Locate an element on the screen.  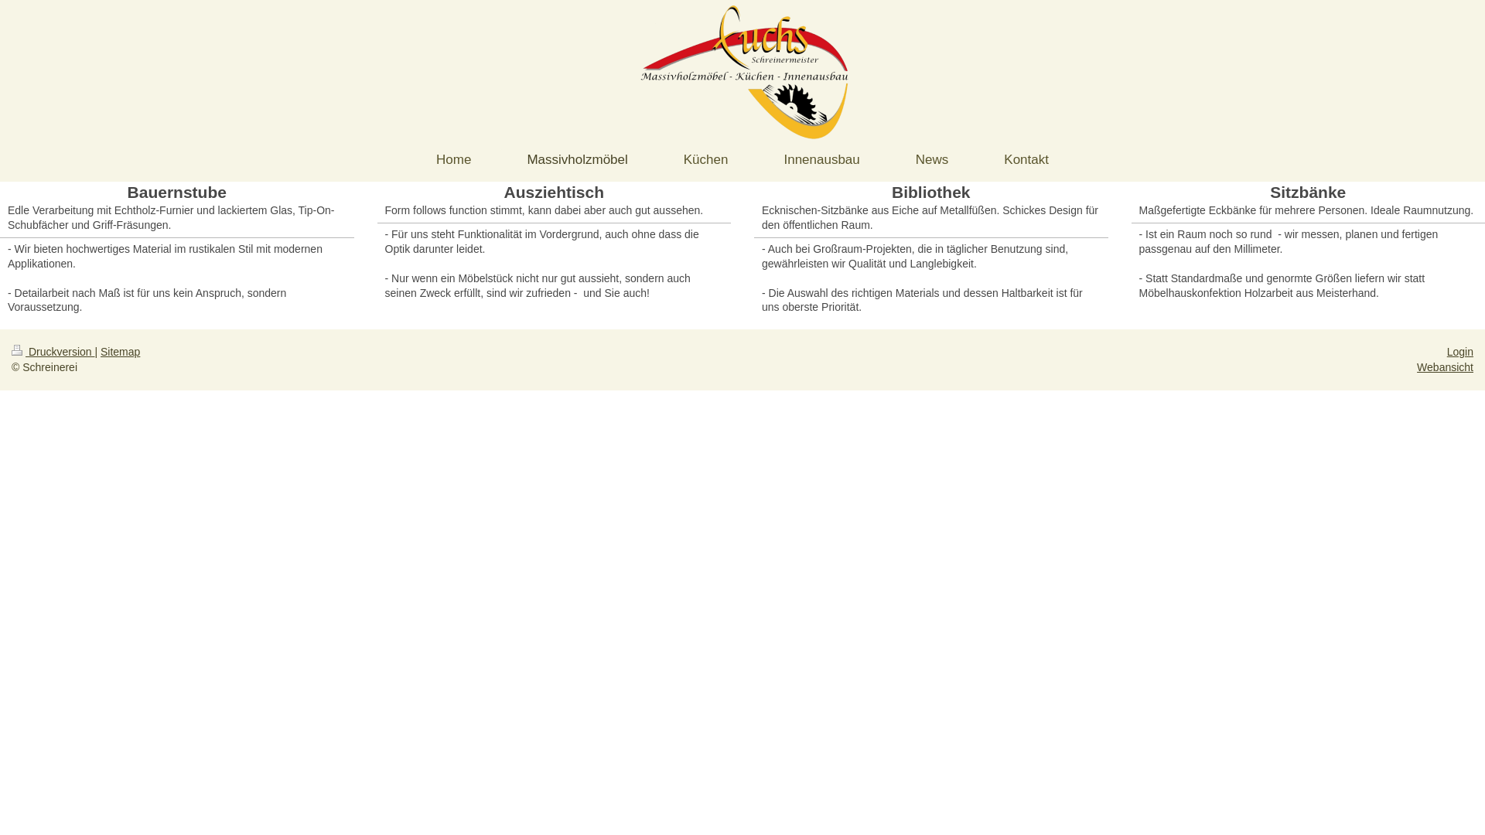
News is located at coordinates (933, 161).